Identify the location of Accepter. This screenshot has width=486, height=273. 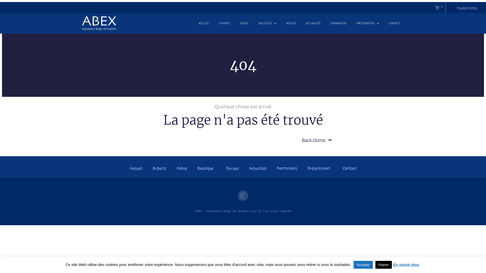
(363, 265).